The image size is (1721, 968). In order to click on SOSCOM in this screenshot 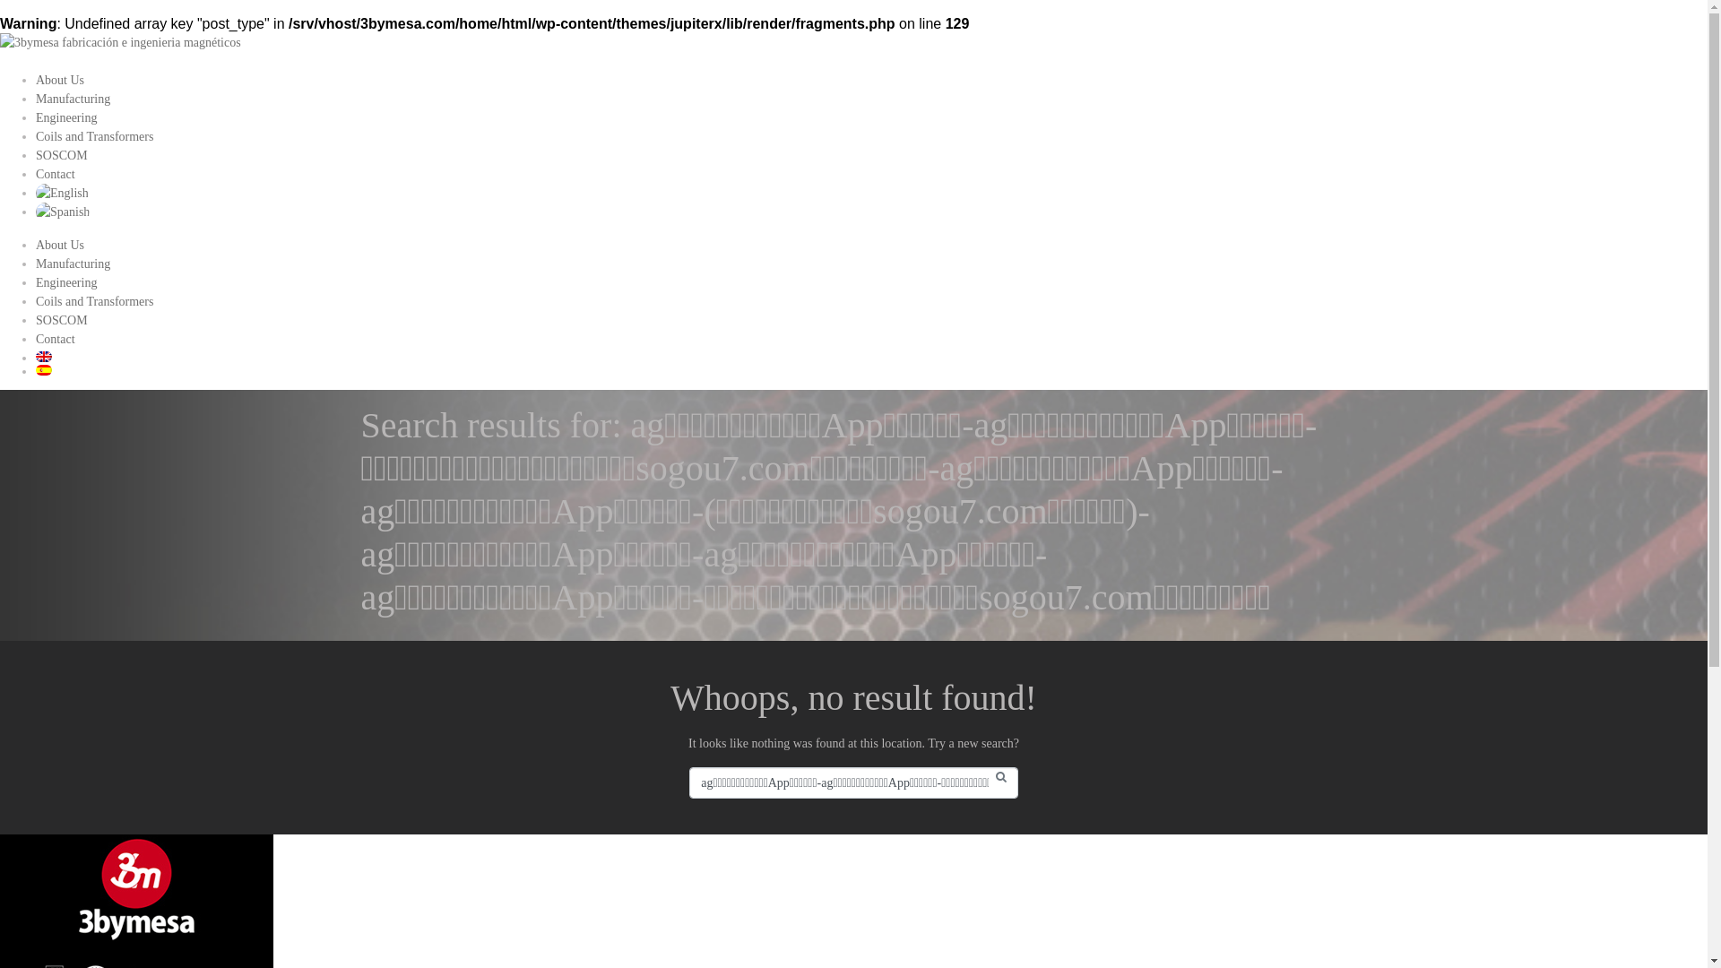, I will do `click(62, 156)`.